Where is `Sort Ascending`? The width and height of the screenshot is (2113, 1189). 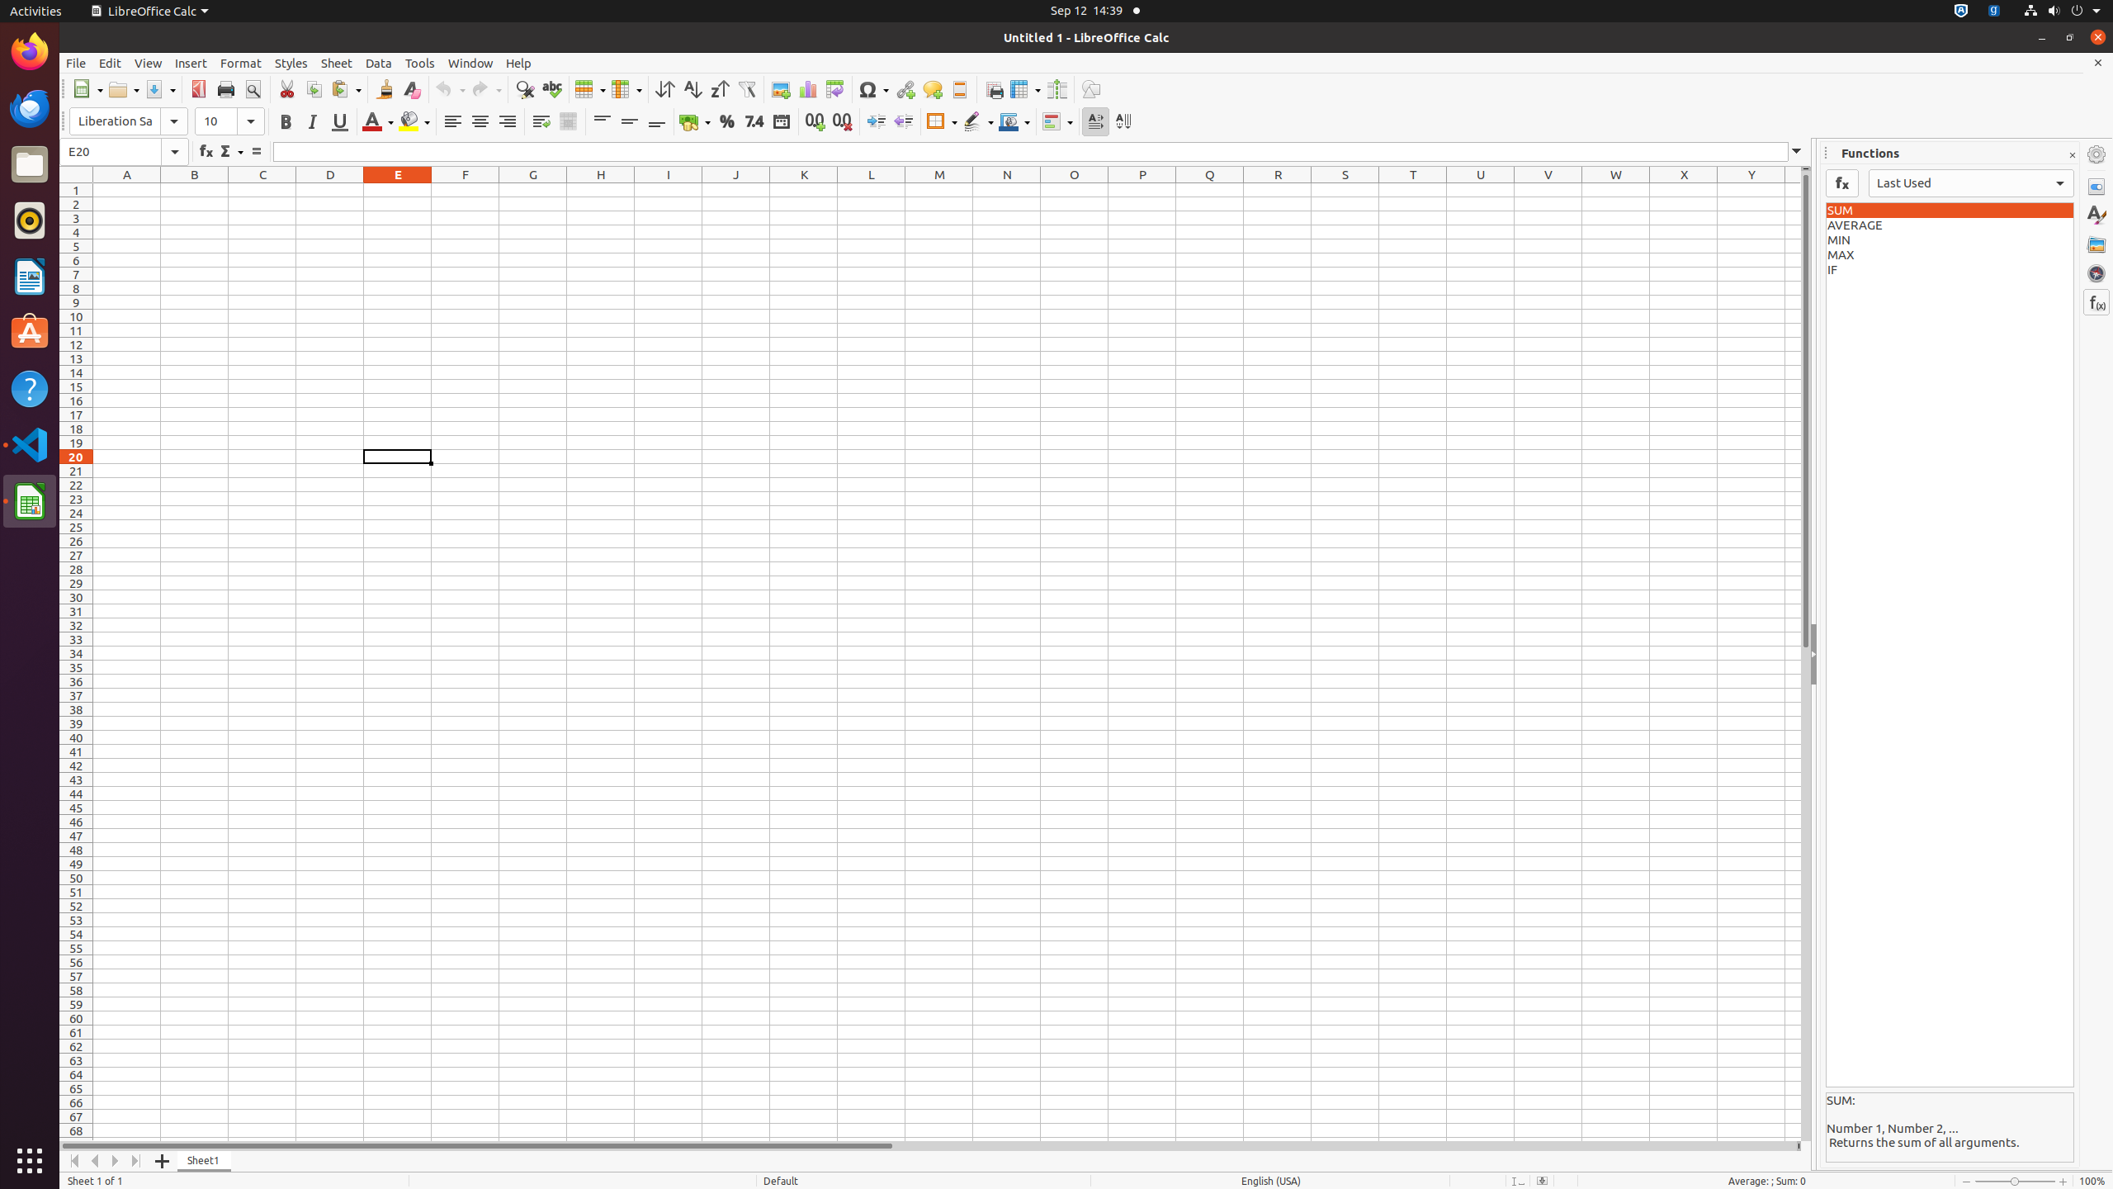
Sort Ascending is located at coordinates (692, 89).